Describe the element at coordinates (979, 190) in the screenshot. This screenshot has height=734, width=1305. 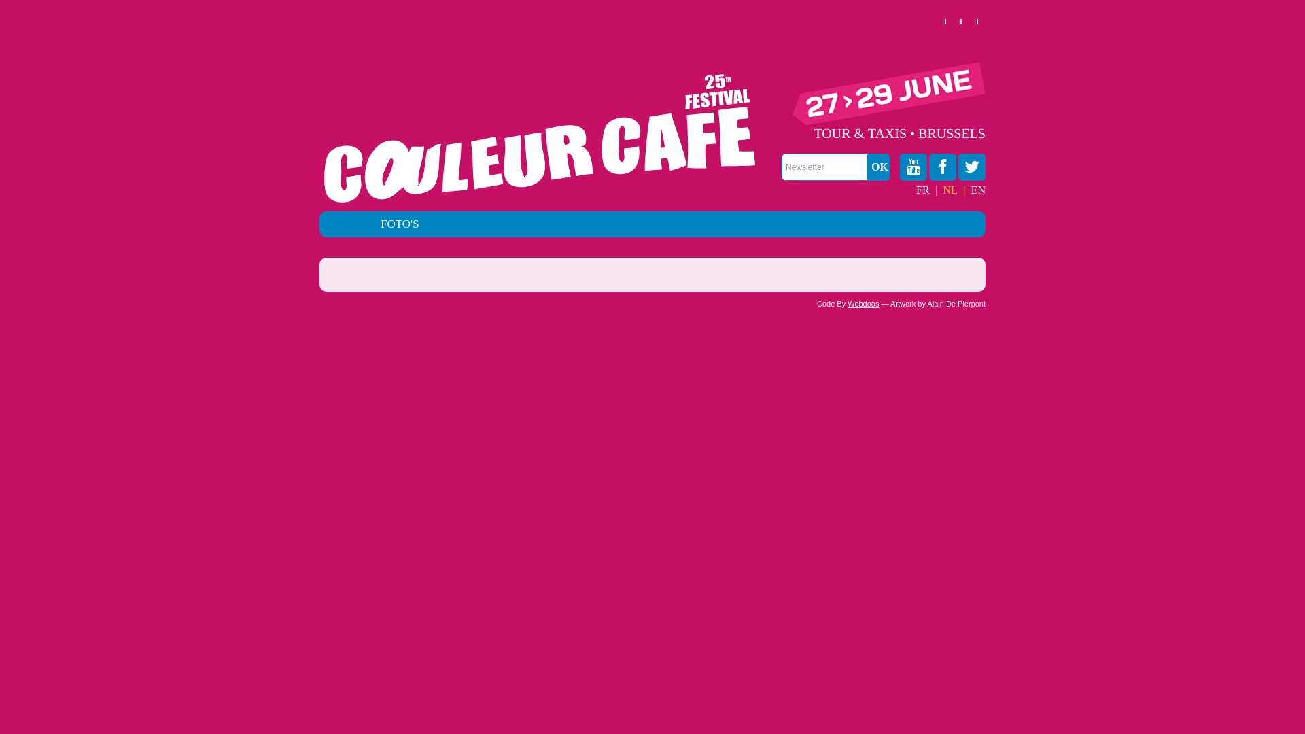
I see `EN` at that location.